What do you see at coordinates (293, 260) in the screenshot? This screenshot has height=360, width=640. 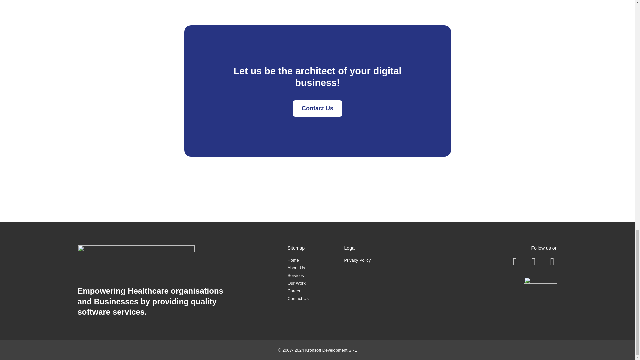 I see `Home` at bounding box center [293, 260].